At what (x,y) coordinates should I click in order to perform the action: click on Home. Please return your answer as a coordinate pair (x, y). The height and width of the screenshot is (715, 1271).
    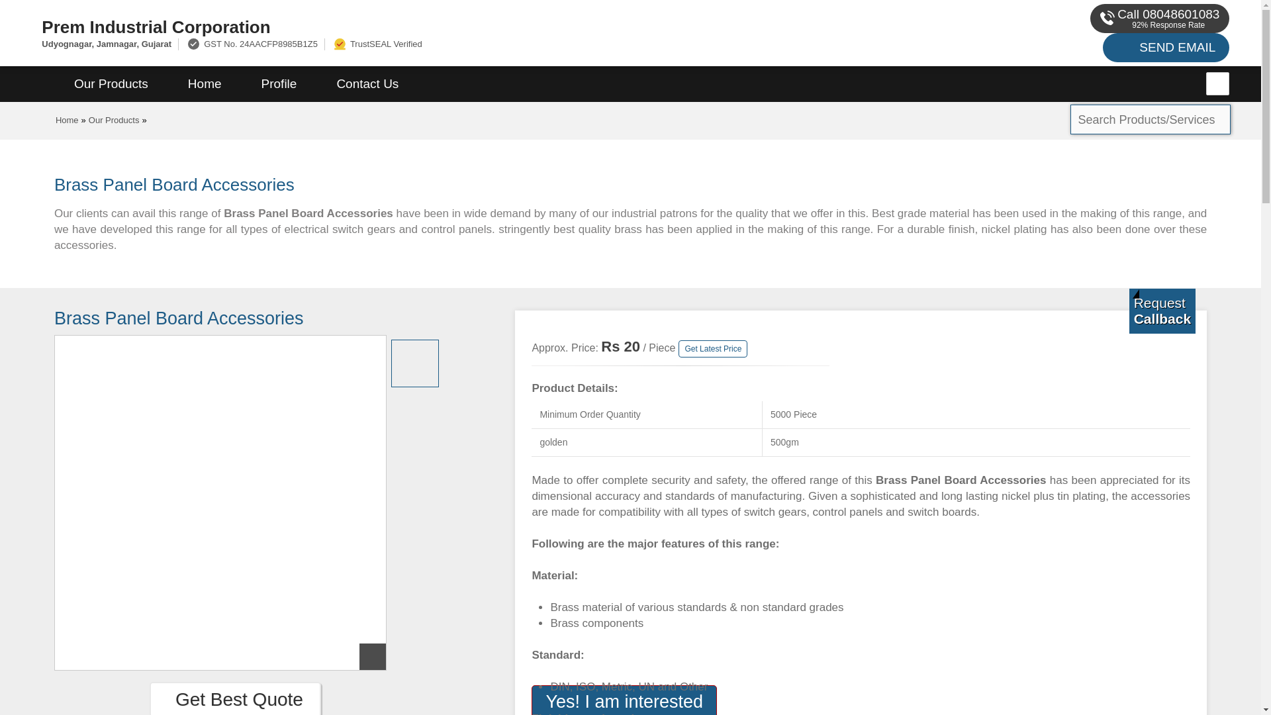
    Looking at the image, I should click on (204, 84).